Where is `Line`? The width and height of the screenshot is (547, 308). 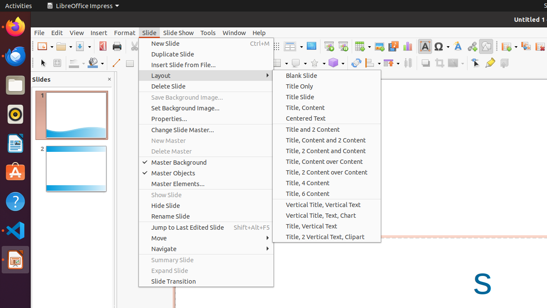
Line is located at coordinates (115, 63).